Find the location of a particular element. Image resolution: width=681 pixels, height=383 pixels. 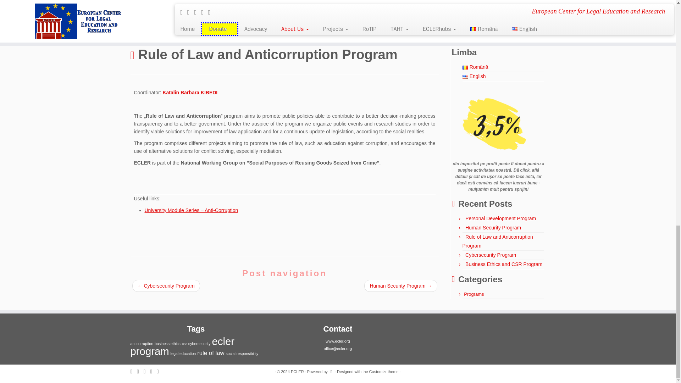

Follow us on Instagram is located at coordinates (153, 372).